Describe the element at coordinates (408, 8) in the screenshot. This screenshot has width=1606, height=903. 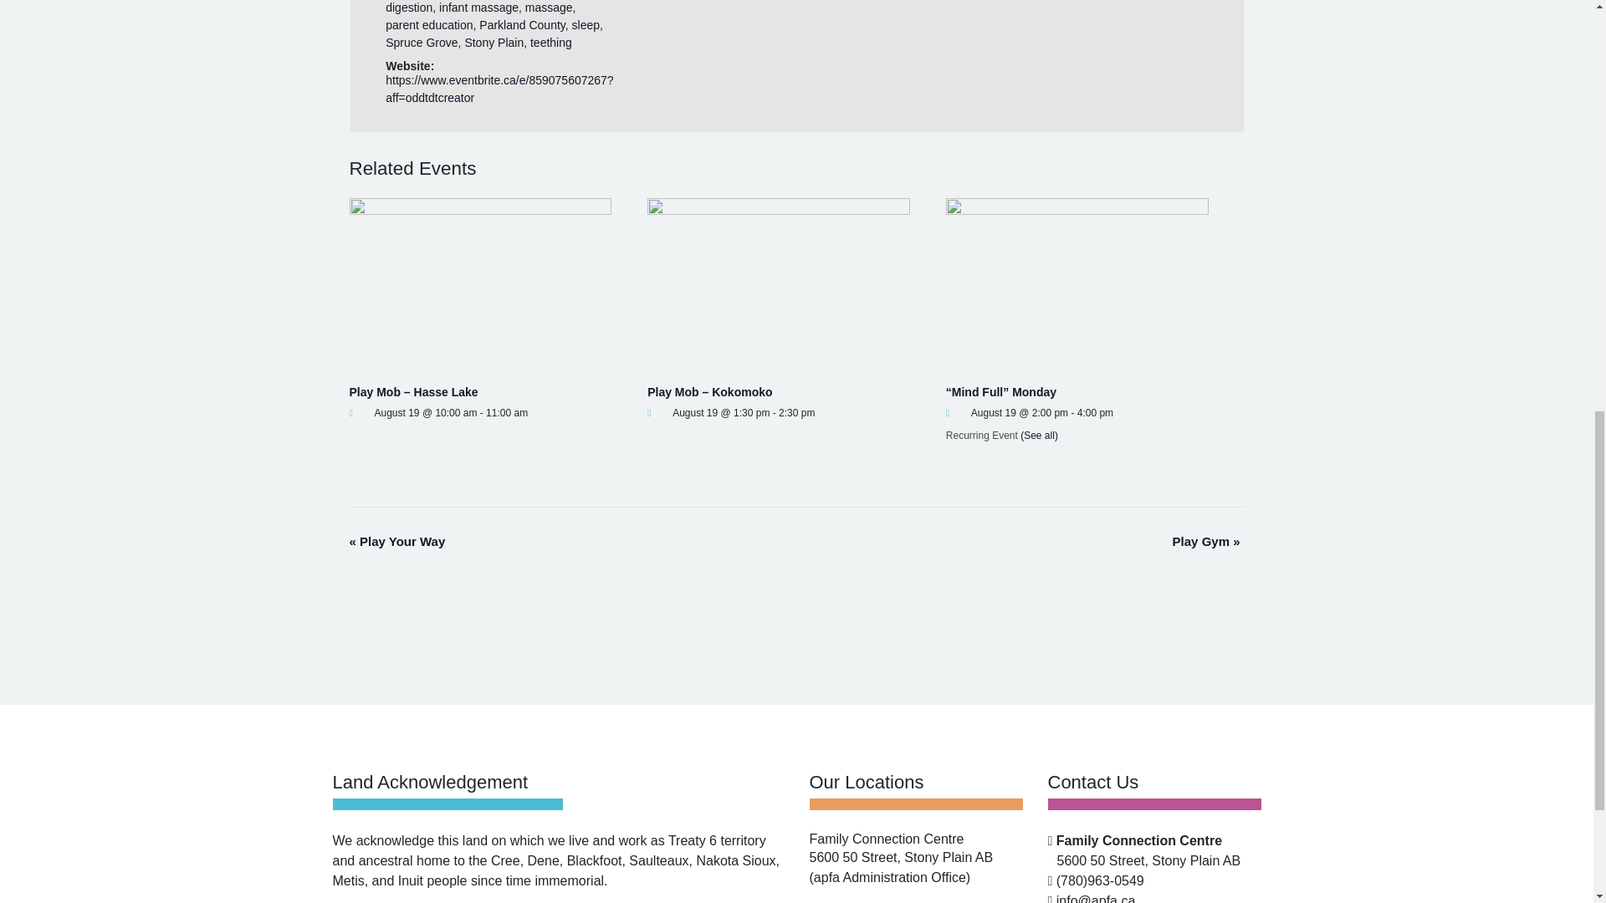
I see `digestion` at that location.